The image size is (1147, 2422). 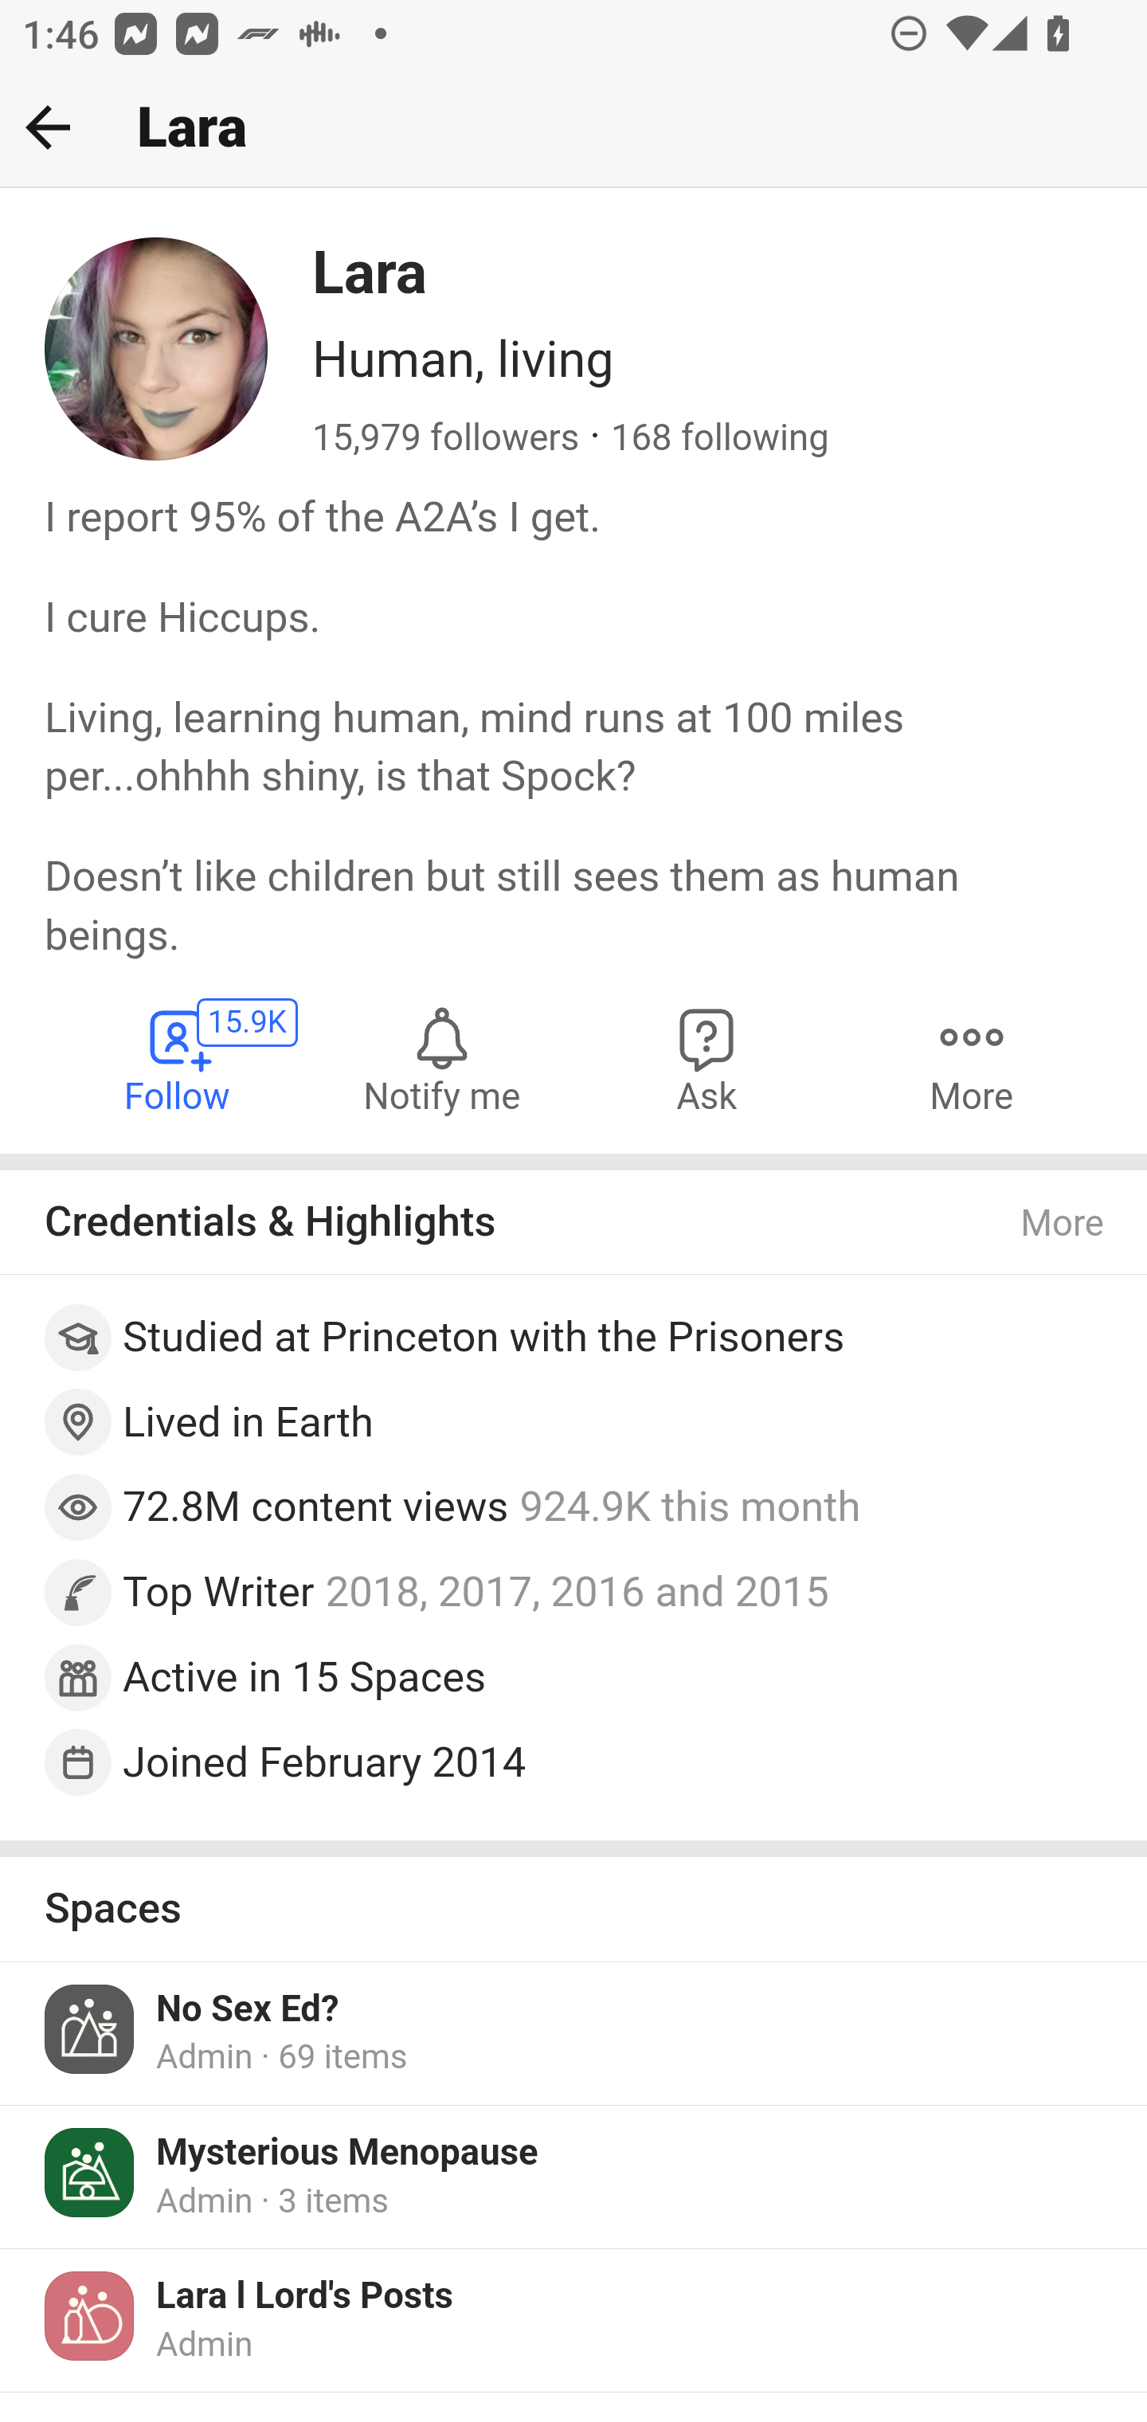 What do you see at coordinates (91, 2029) in the screenshot?
I see `Icon for No Sex Ed?` at bounding box center [91, 2029].